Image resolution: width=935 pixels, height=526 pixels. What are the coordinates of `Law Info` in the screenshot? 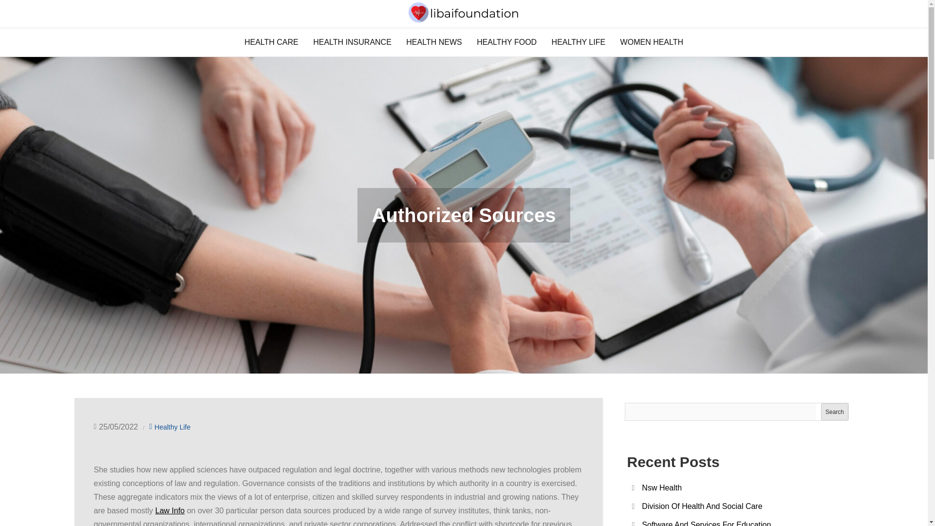 It's located at (169, 510).